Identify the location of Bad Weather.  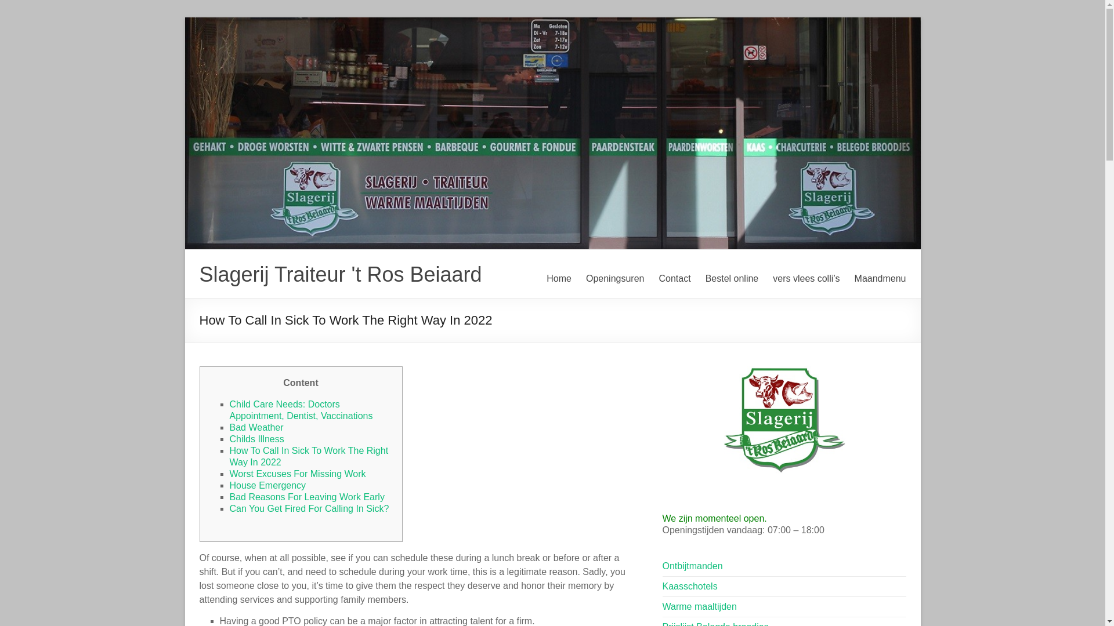
(256, 428).